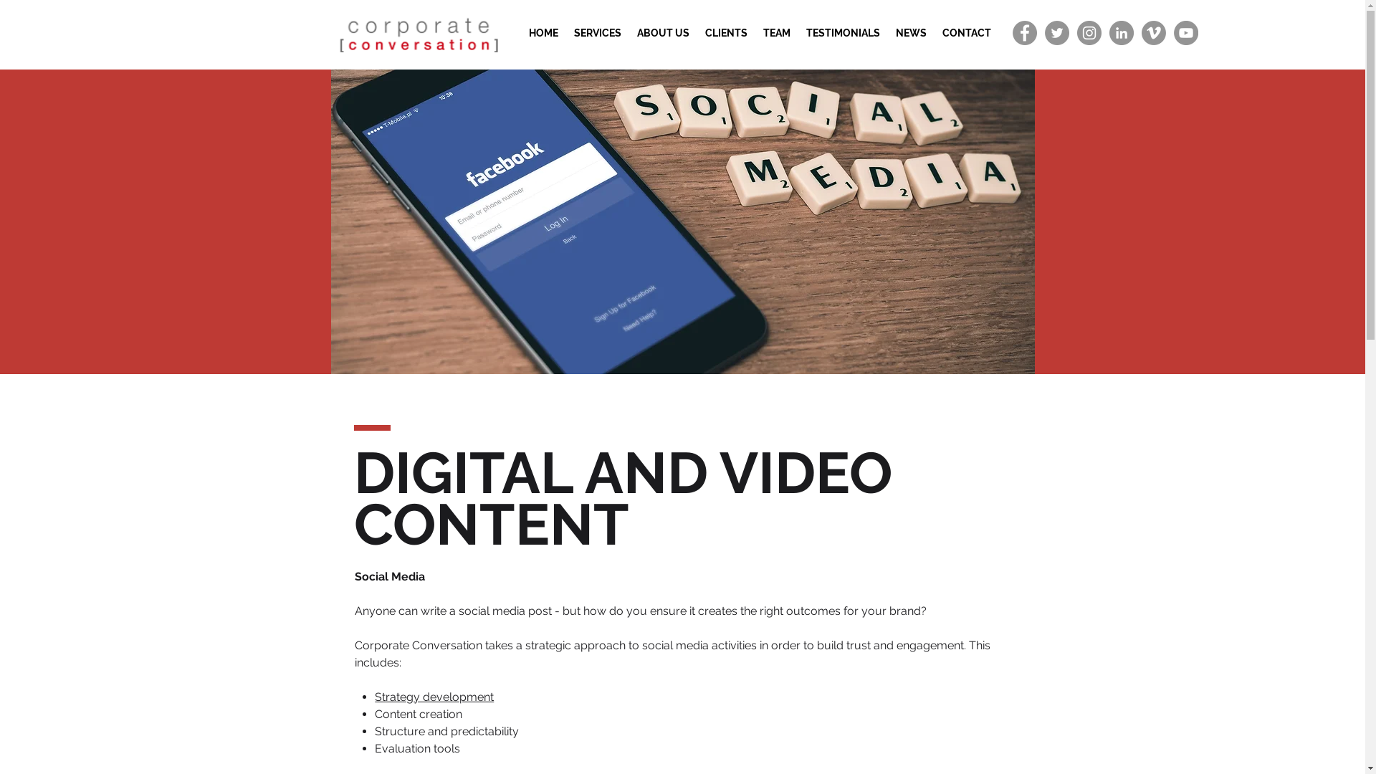 The width and height of the screenshot is (1376, 774). Describe the element at coordinates (598, 33) in the screenshot. I see `SERVICES` at that location.